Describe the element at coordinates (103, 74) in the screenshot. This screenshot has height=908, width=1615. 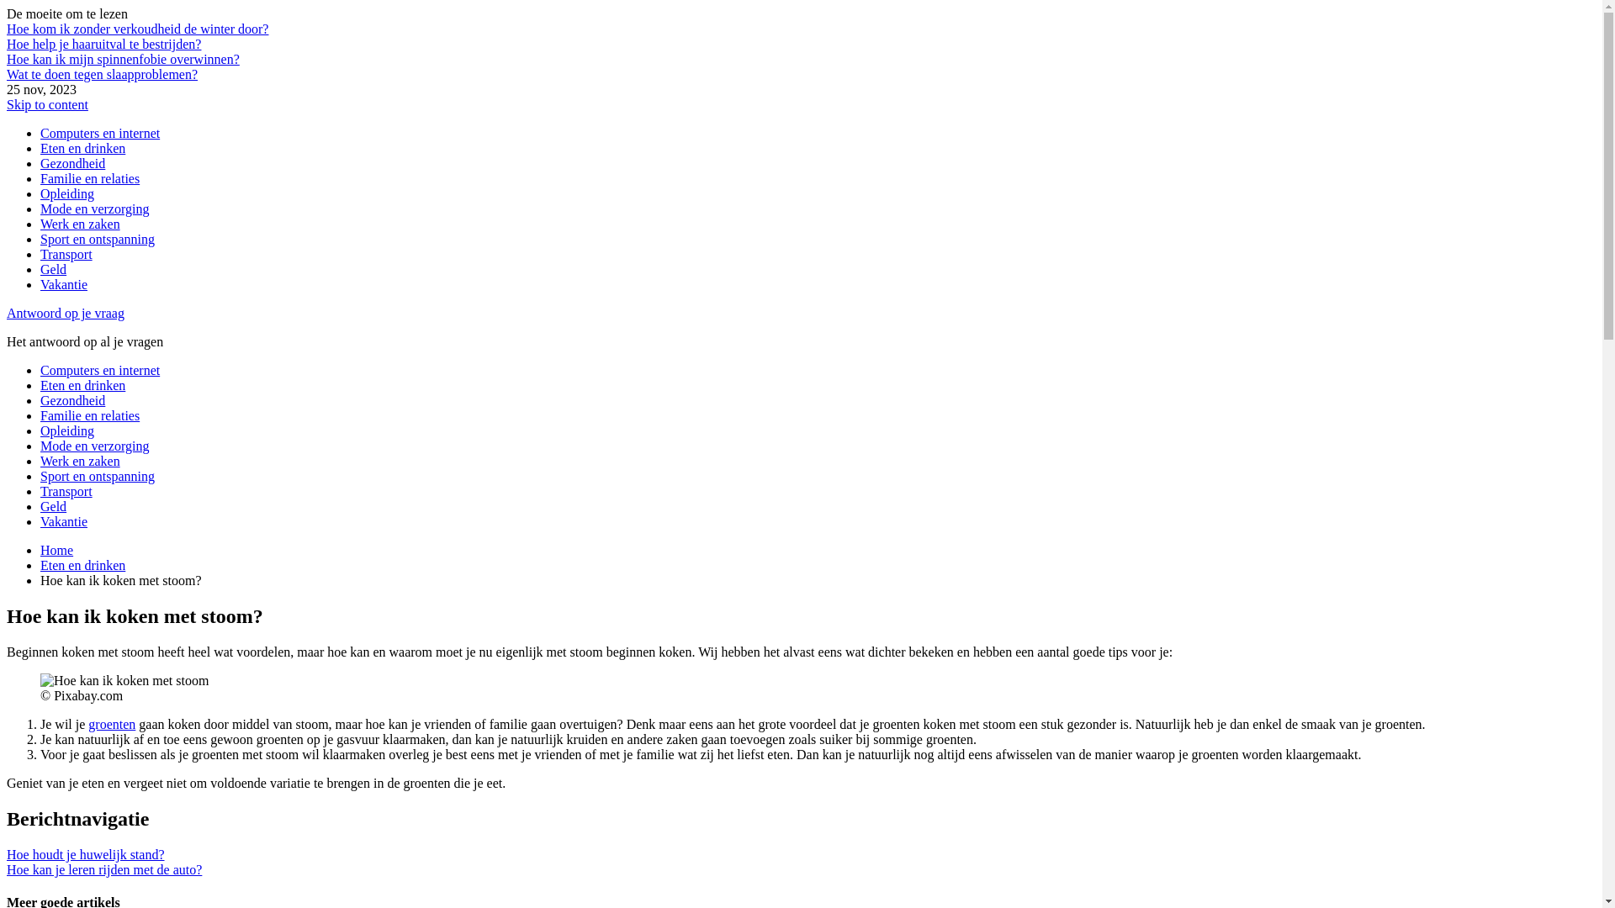
I see `Wat te doen tegen slaapproblemen?` at that location.